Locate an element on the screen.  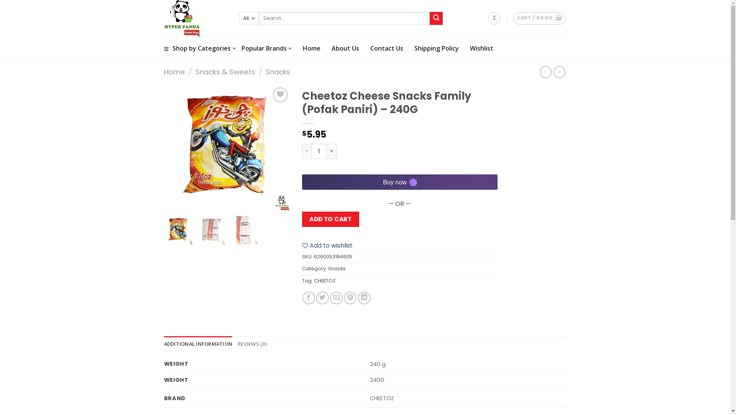
CART / $0.00 is located at coordinates (540, 18).